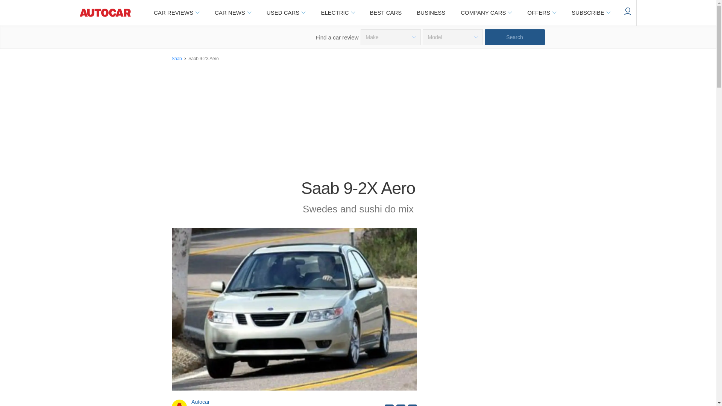  What do you see at coordinates (386, 13) in the screenshot?
I see `Top 10 cars by segment` at bounding box center [386, 13].